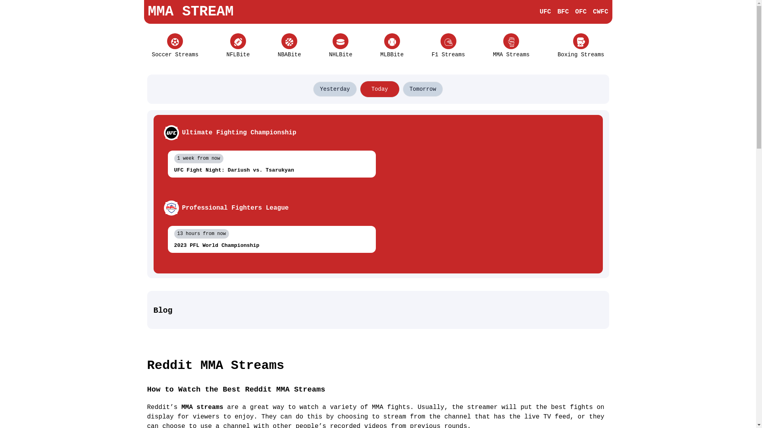  I want to click on BFC, so click(563, 12).